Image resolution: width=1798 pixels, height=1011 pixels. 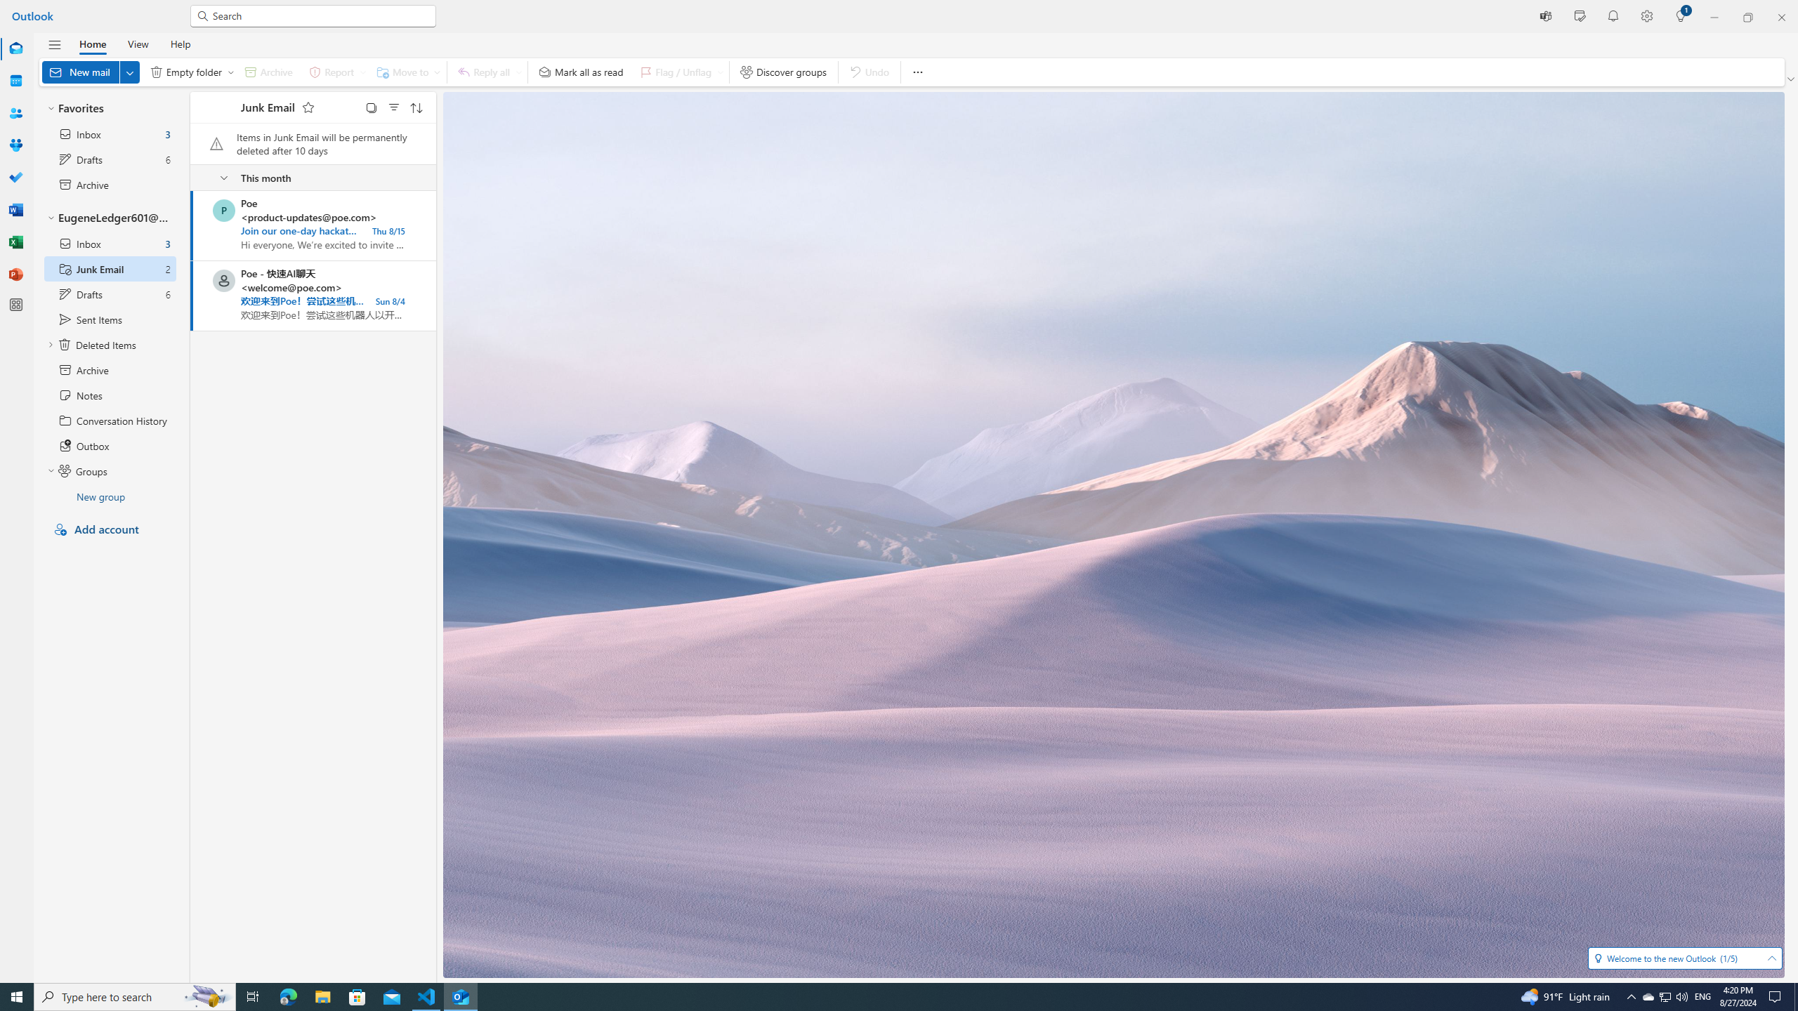 I want to click on Help, so click(x=180, y=44).